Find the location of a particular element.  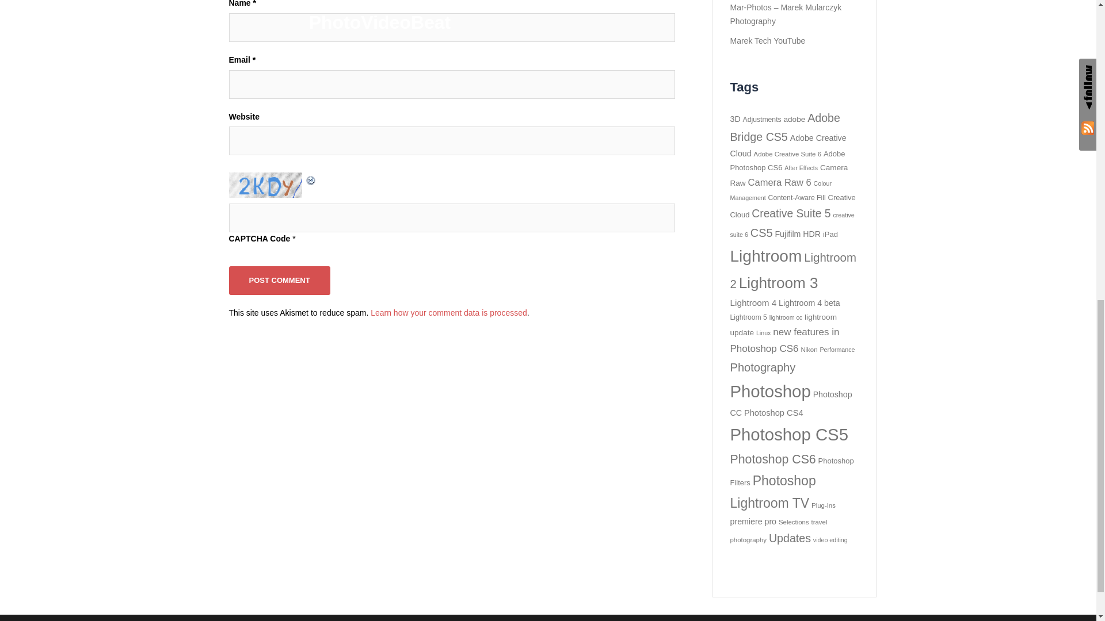

Adobe Creative Suite 6 is located at coordinates (787, 154).